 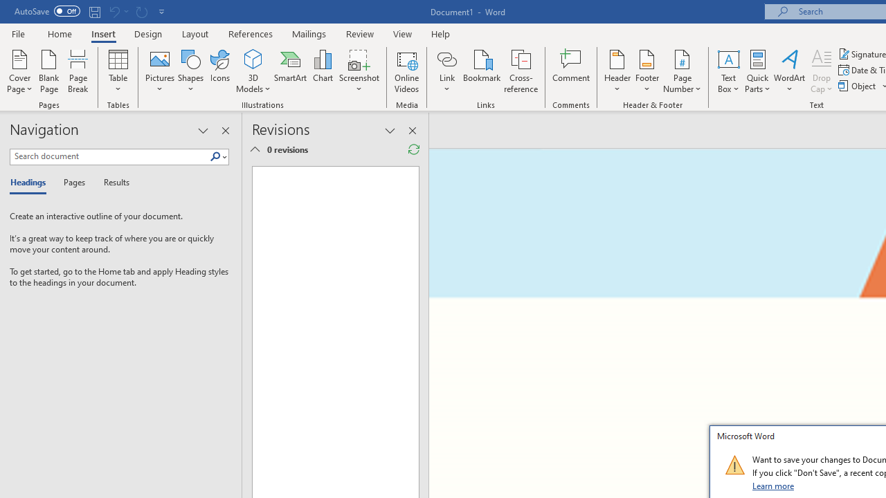 What do you see at coordinates (728, 71) in the screenshot?
I see `Text Box` at bounding box center [728, 71].